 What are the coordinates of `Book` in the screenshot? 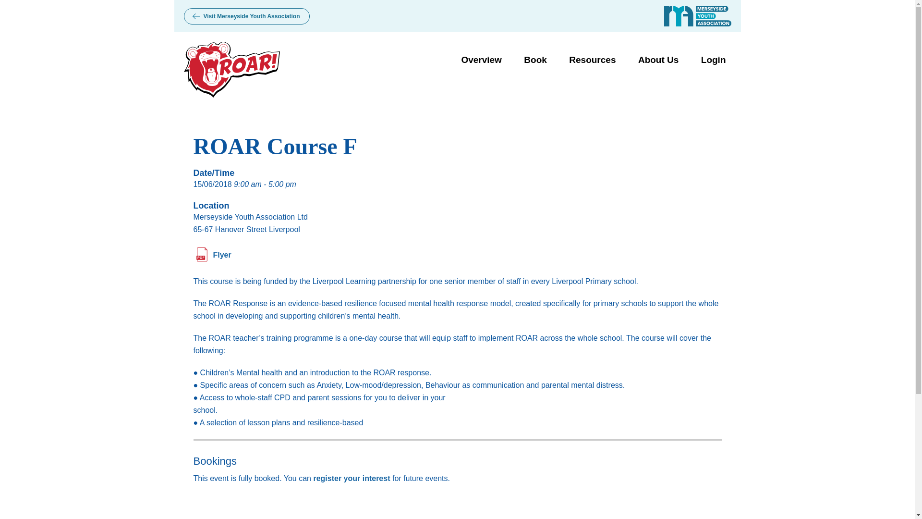 It's located at (535, 60).